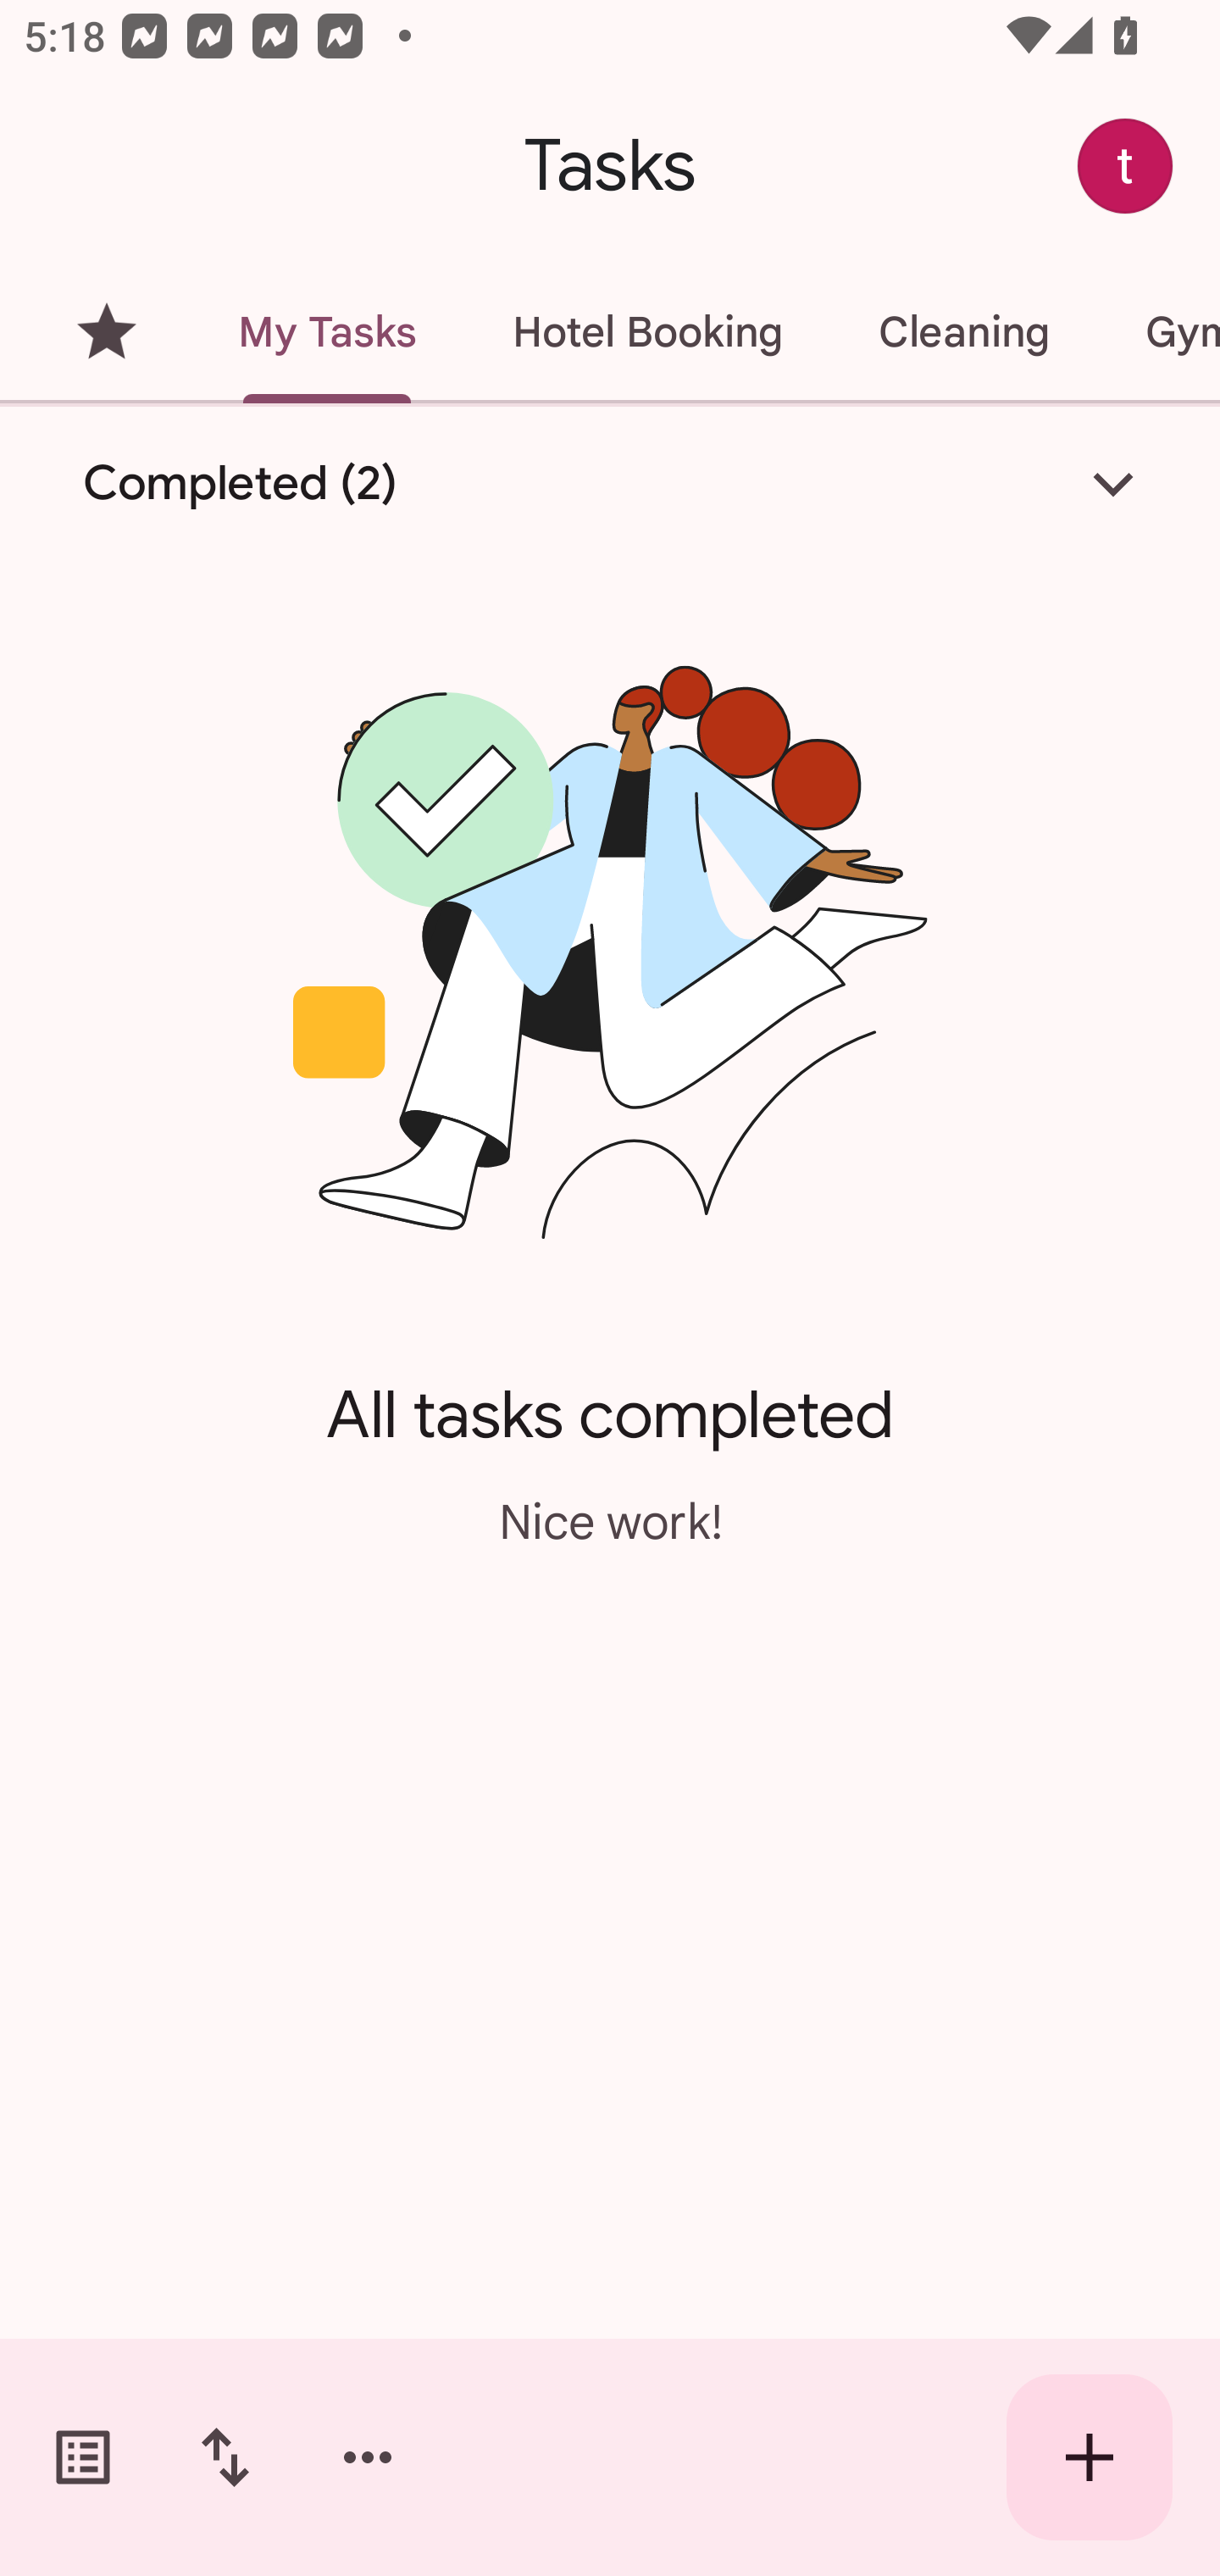 Image resolution: width=1220 pixels, height=2576 pixels. What do you see at coordinates (610, 484) in the screenshot?
I see `Completed (2)` at bounding box center [610, 484].